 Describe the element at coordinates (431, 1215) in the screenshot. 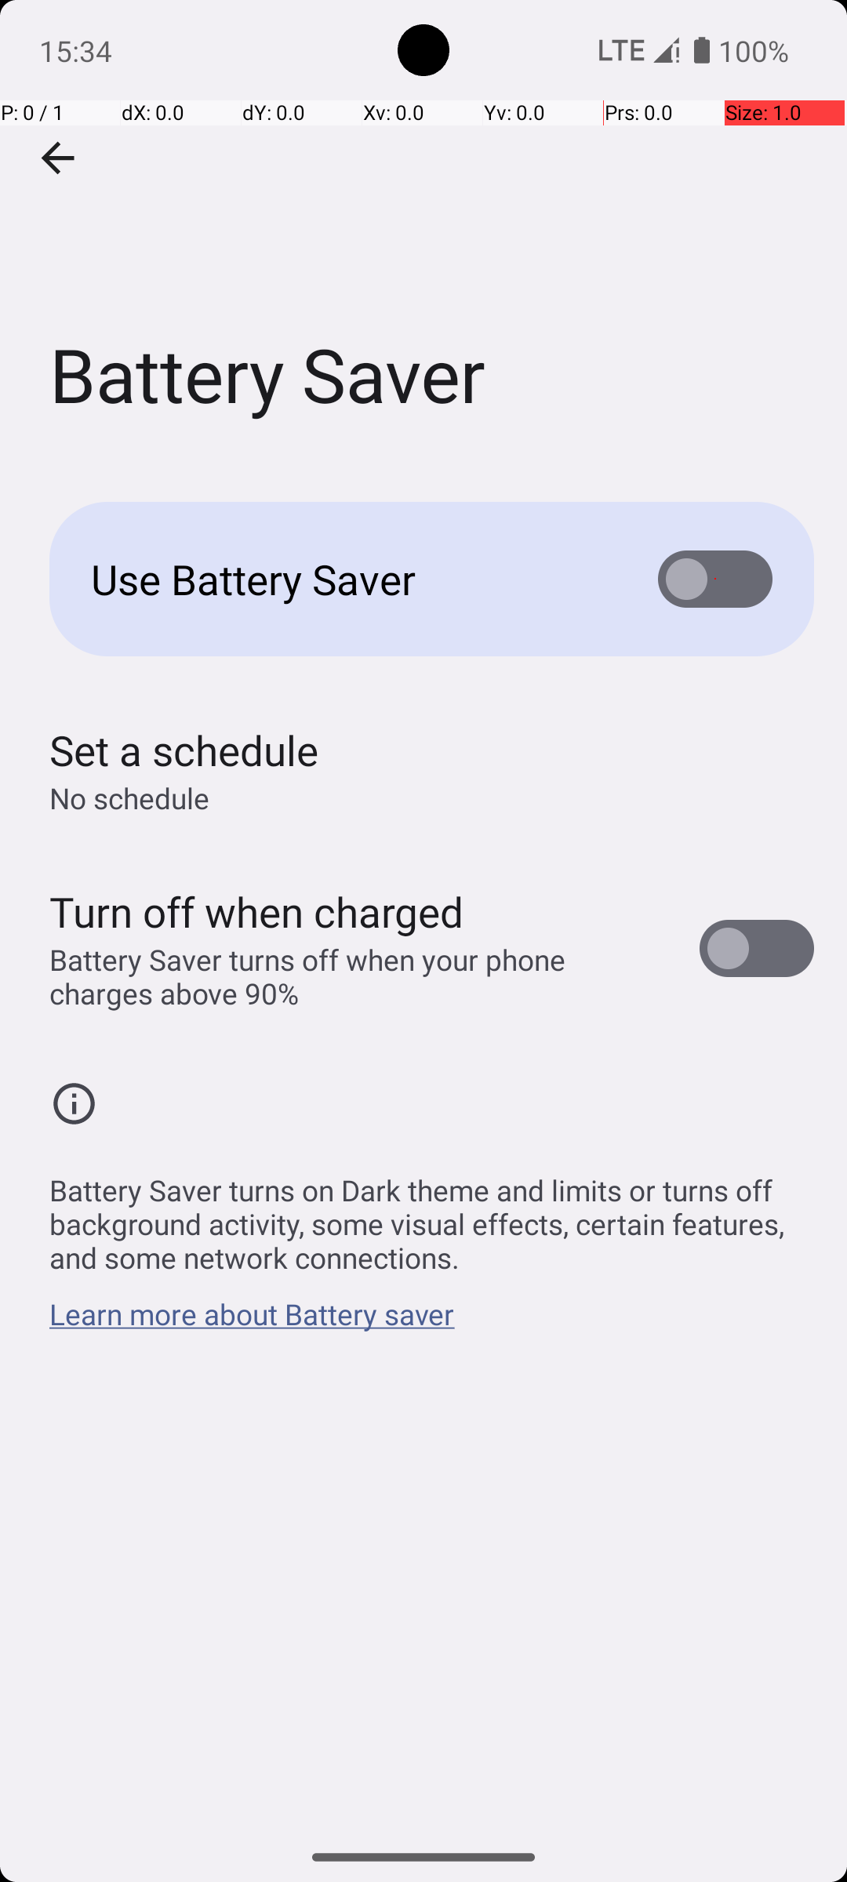

I see `Battery Saver turns on Dark theme and limits or turns off background activity, some visual effects, certain features, and some network connections.` at that location.